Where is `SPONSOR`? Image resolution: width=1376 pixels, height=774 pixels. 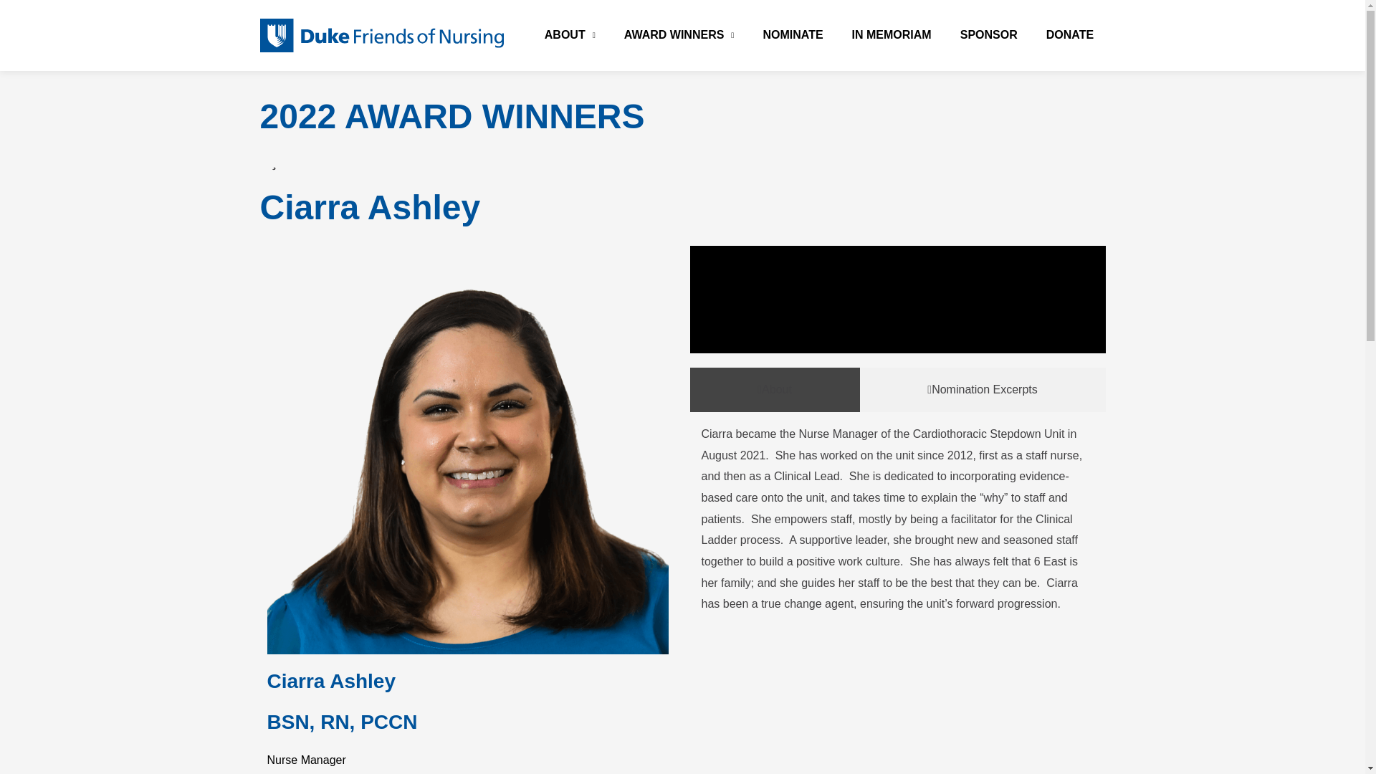 SPONSOR is located at coordinates (989, 34).